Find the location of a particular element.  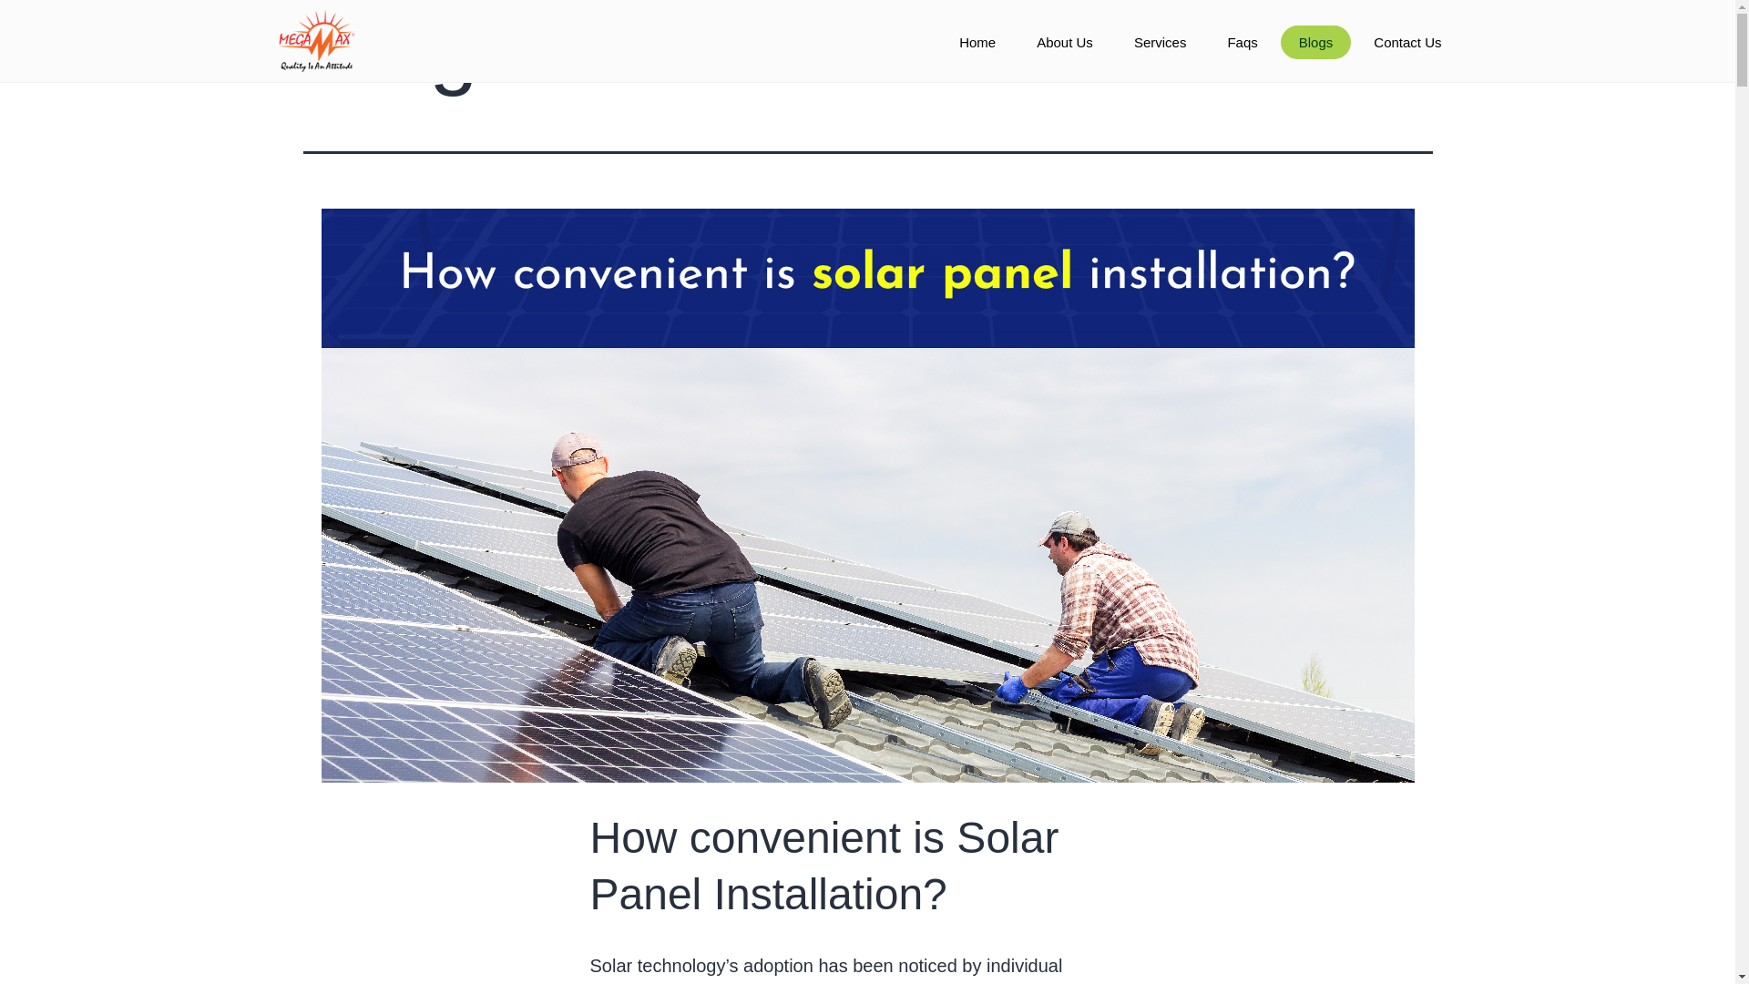

About Us is located at coordinates (1064, 42).